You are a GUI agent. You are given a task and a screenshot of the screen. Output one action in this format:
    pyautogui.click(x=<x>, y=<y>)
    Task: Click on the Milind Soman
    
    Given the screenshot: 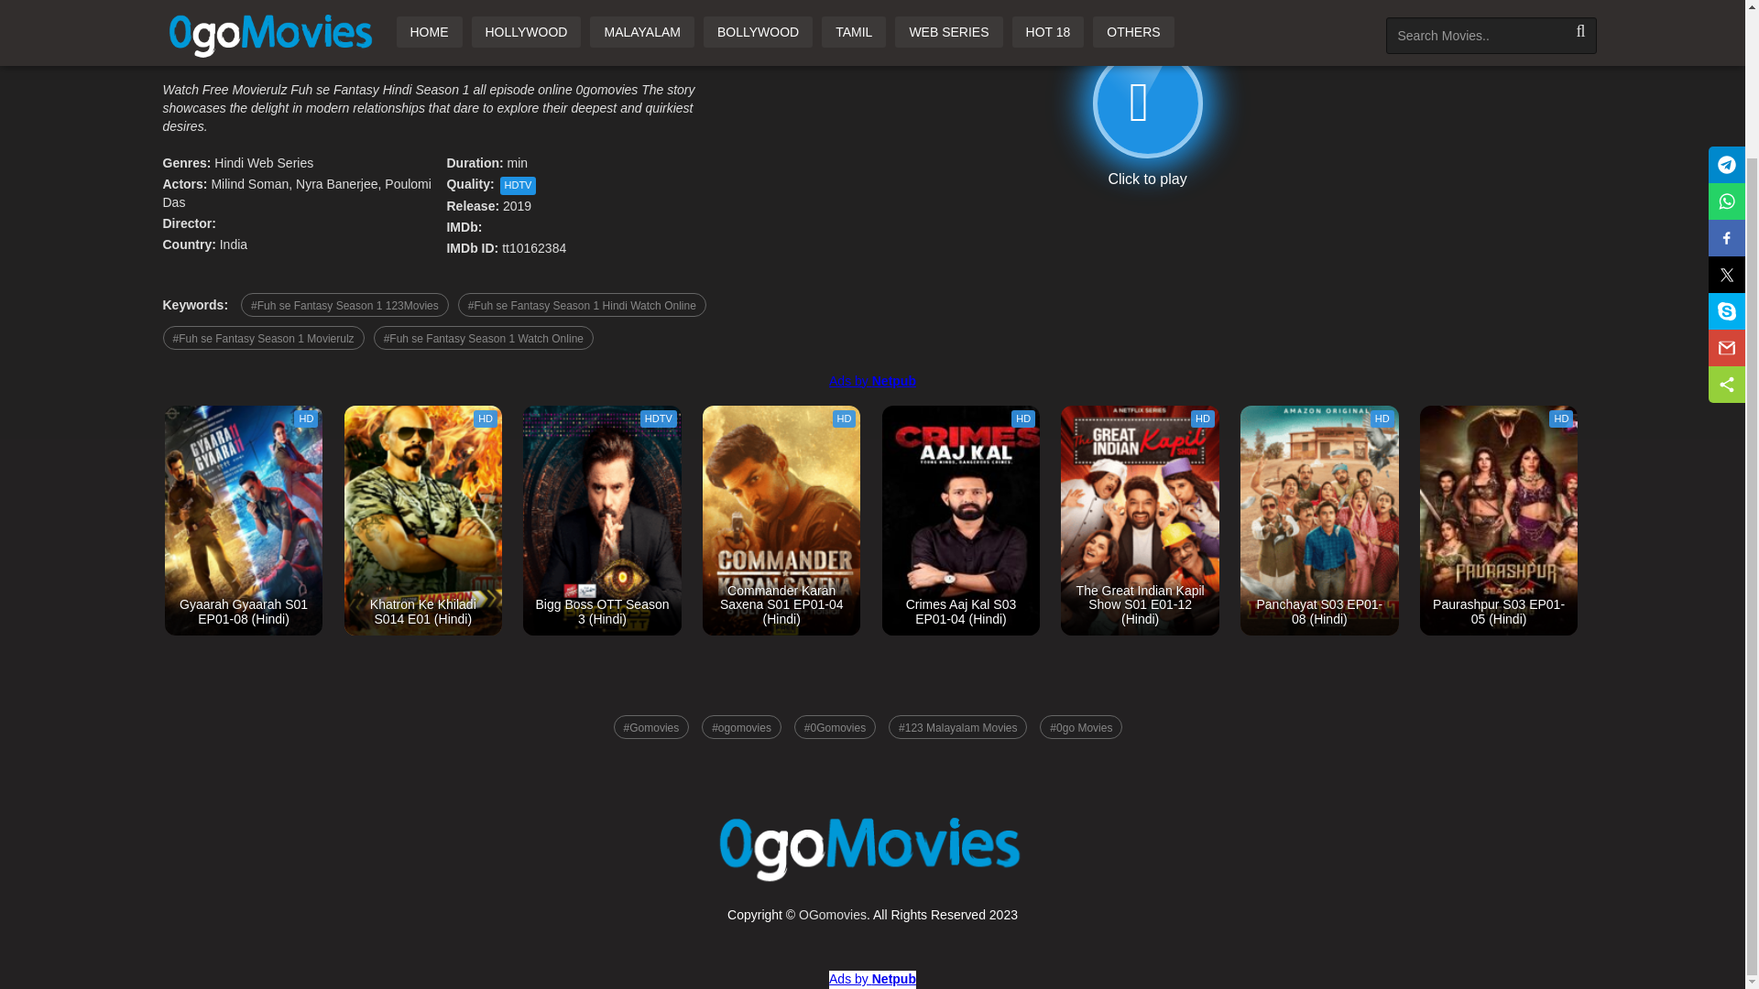 What is the action you would take?
    pyautogui.click(x=249, y=184)
    